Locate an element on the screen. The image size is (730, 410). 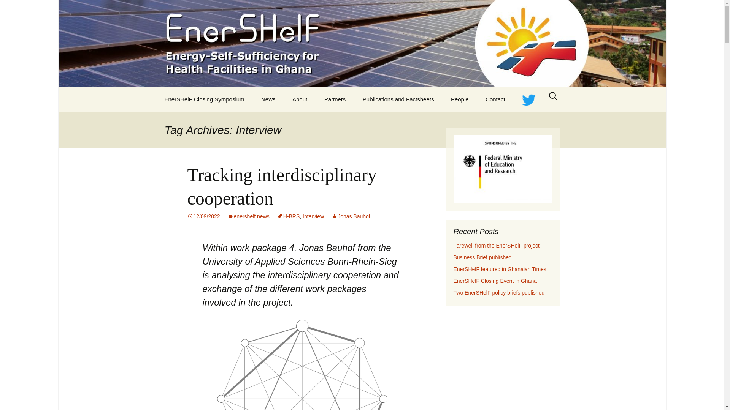
Permalink to Tracking interdisciplinary cooperation is located at coordinates (203, 216).